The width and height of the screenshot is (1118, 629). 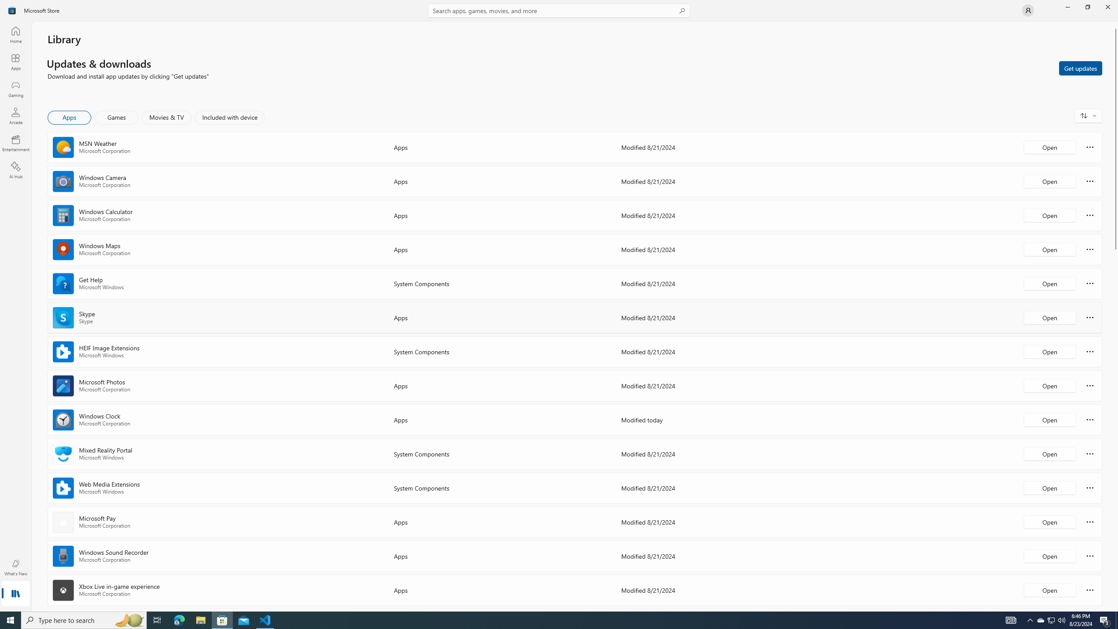 What do you see at coordinates (16, 35) in the screenshot?
I see `Home` at bounding box center [16, 35].